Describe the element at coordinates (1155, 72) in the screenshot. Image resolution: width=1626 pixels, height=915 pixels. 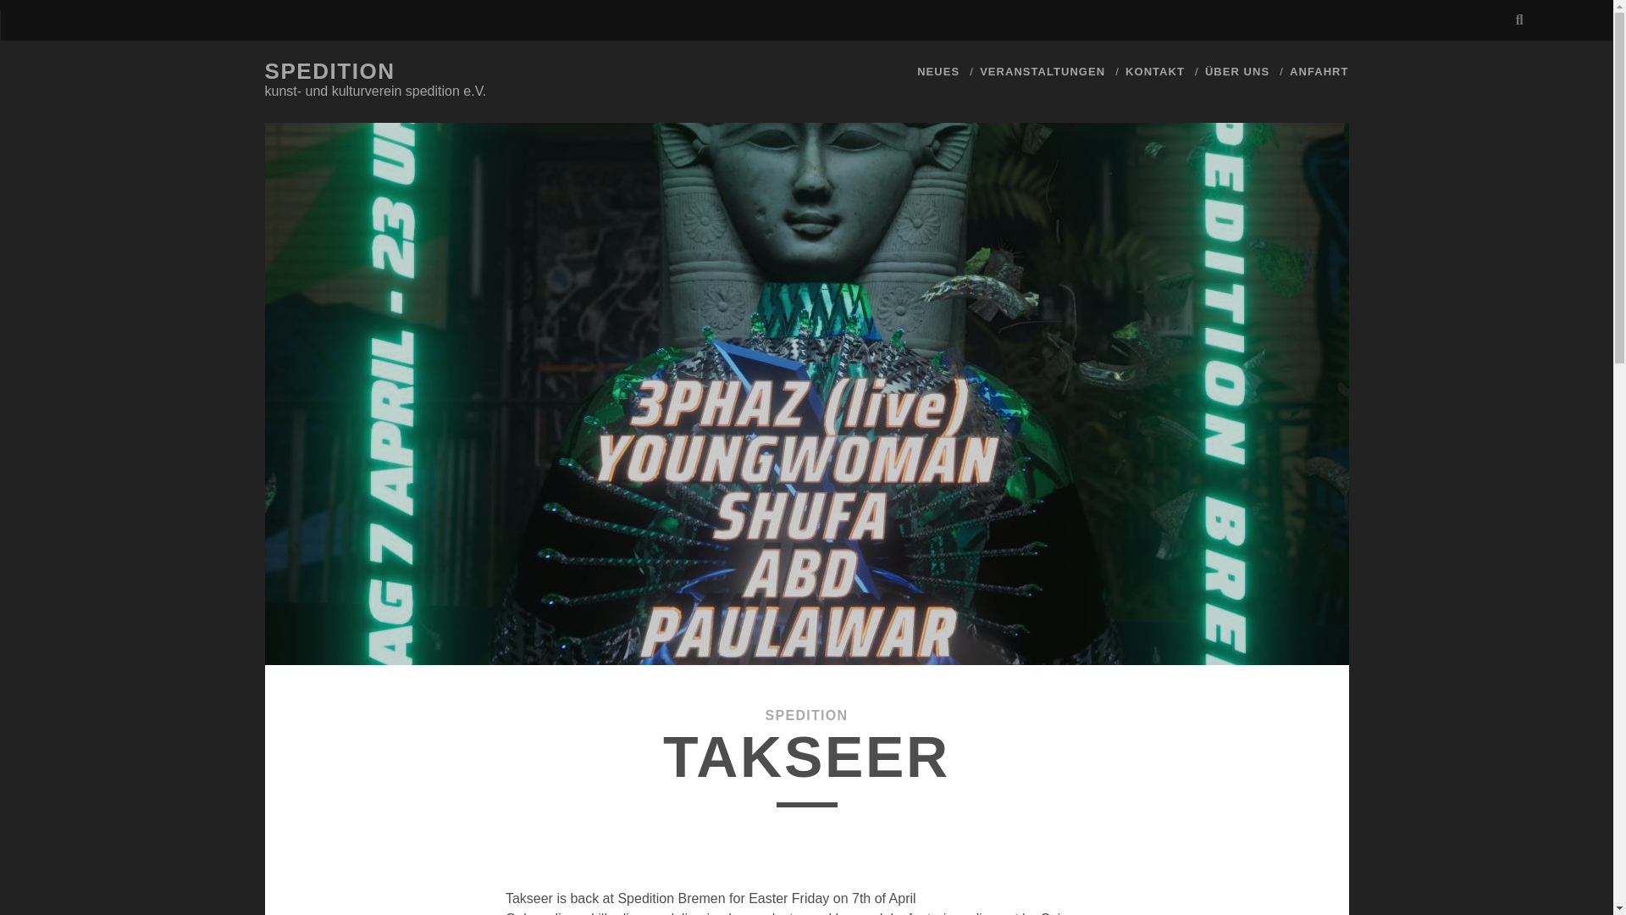
I see `KONTAKT` at that location.